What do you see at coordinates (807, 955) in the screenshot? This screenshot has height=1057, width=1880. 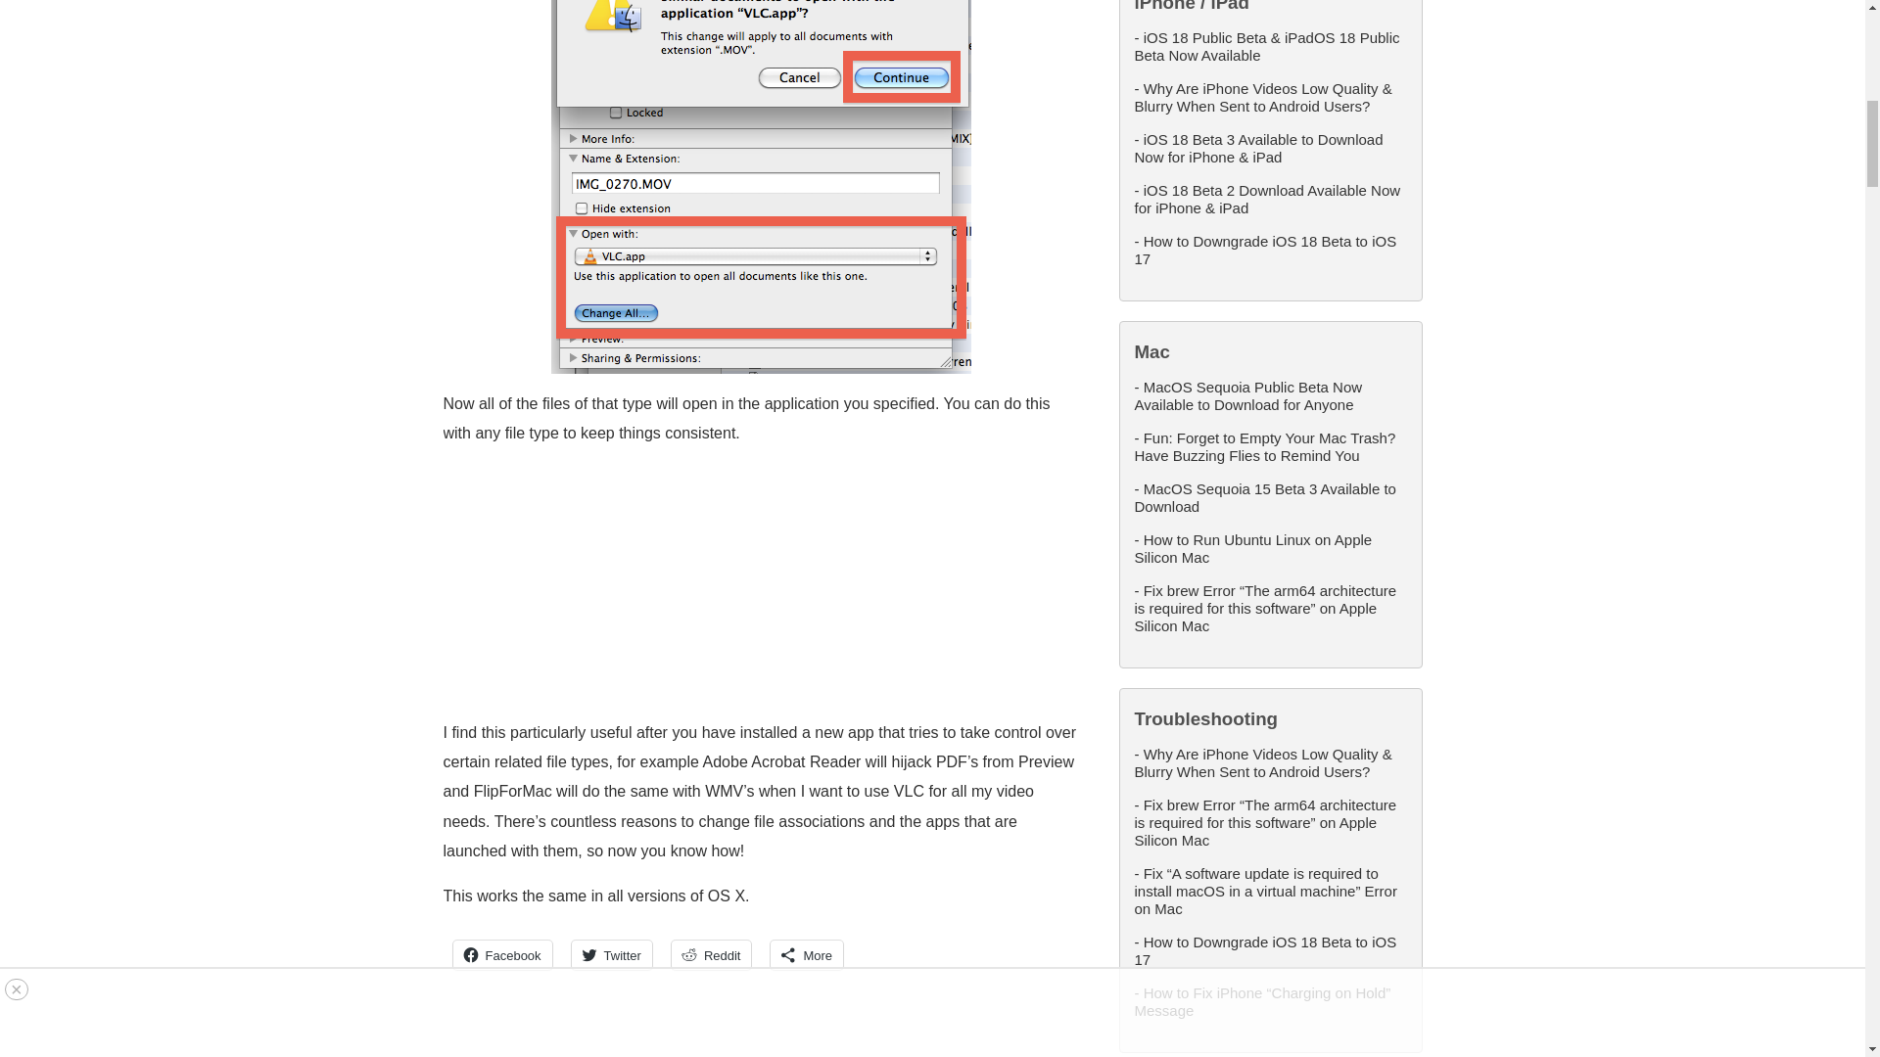 I see `More` at bounding box center [807, 955].